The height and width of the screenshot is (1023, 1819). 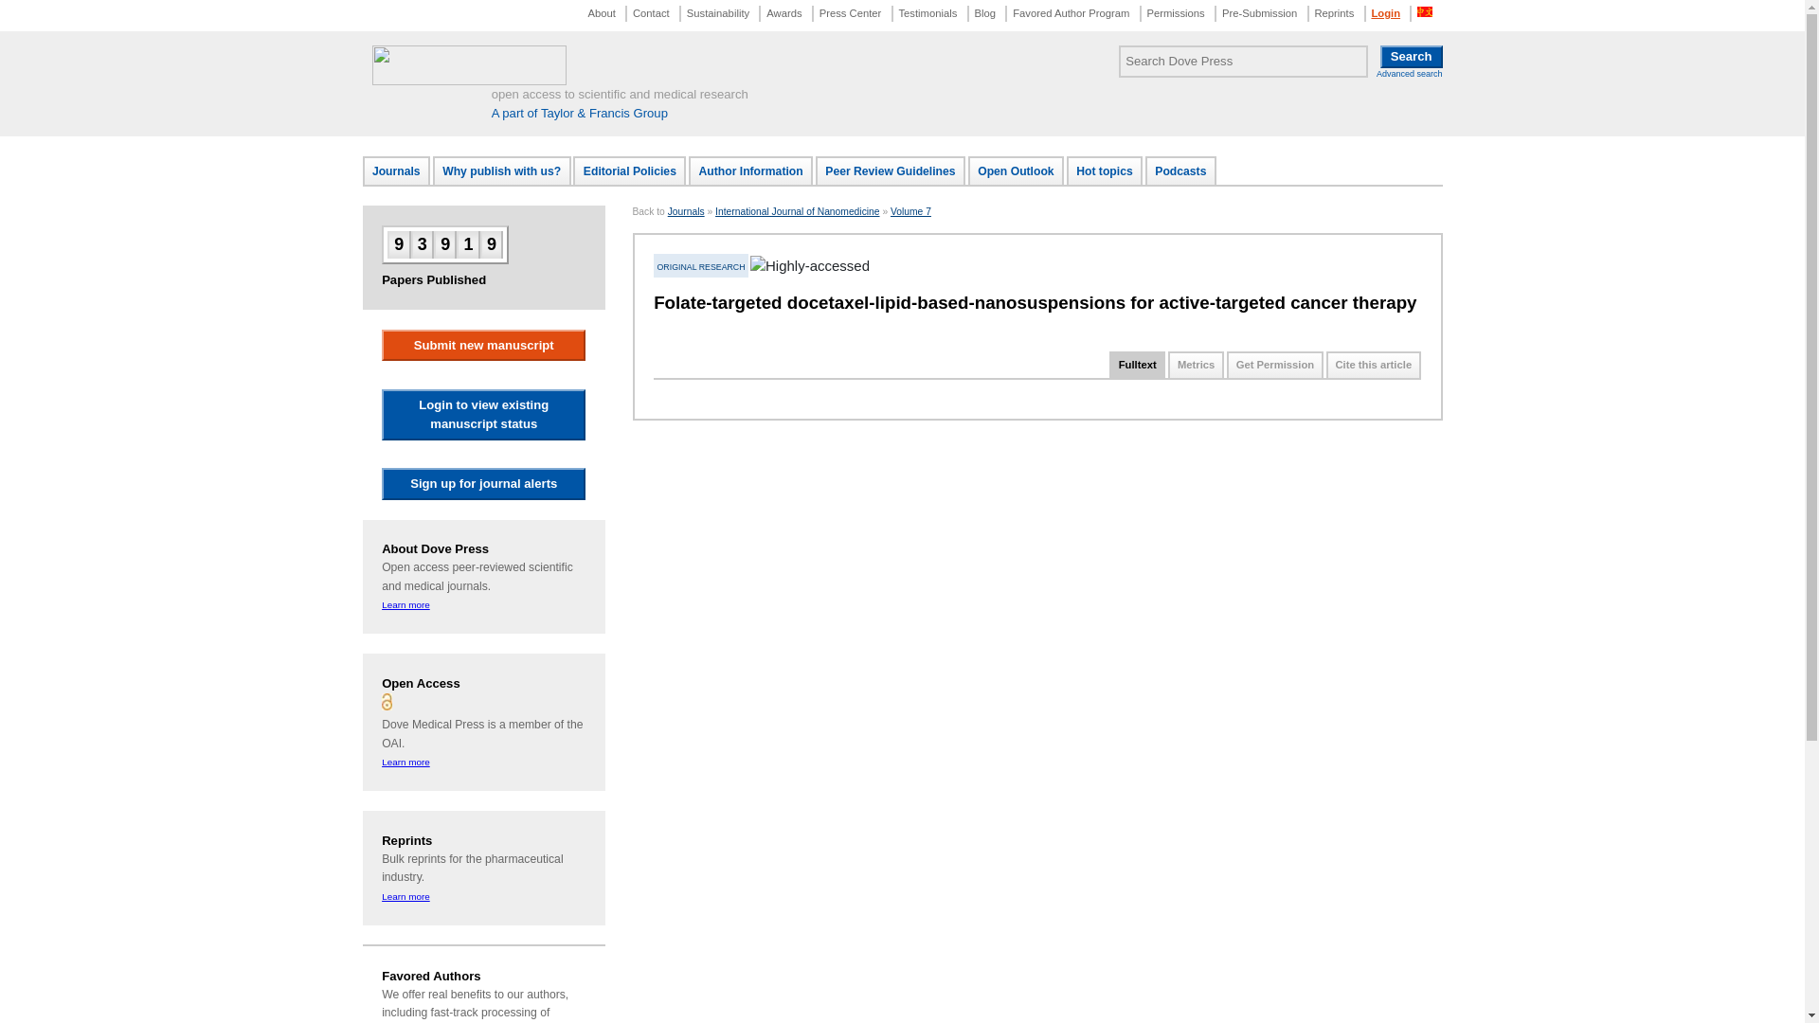 What do you see at coordinates (1071, 13) in the screenshot?
I see `Favored Author Program` at bounding box center [1071, 13].